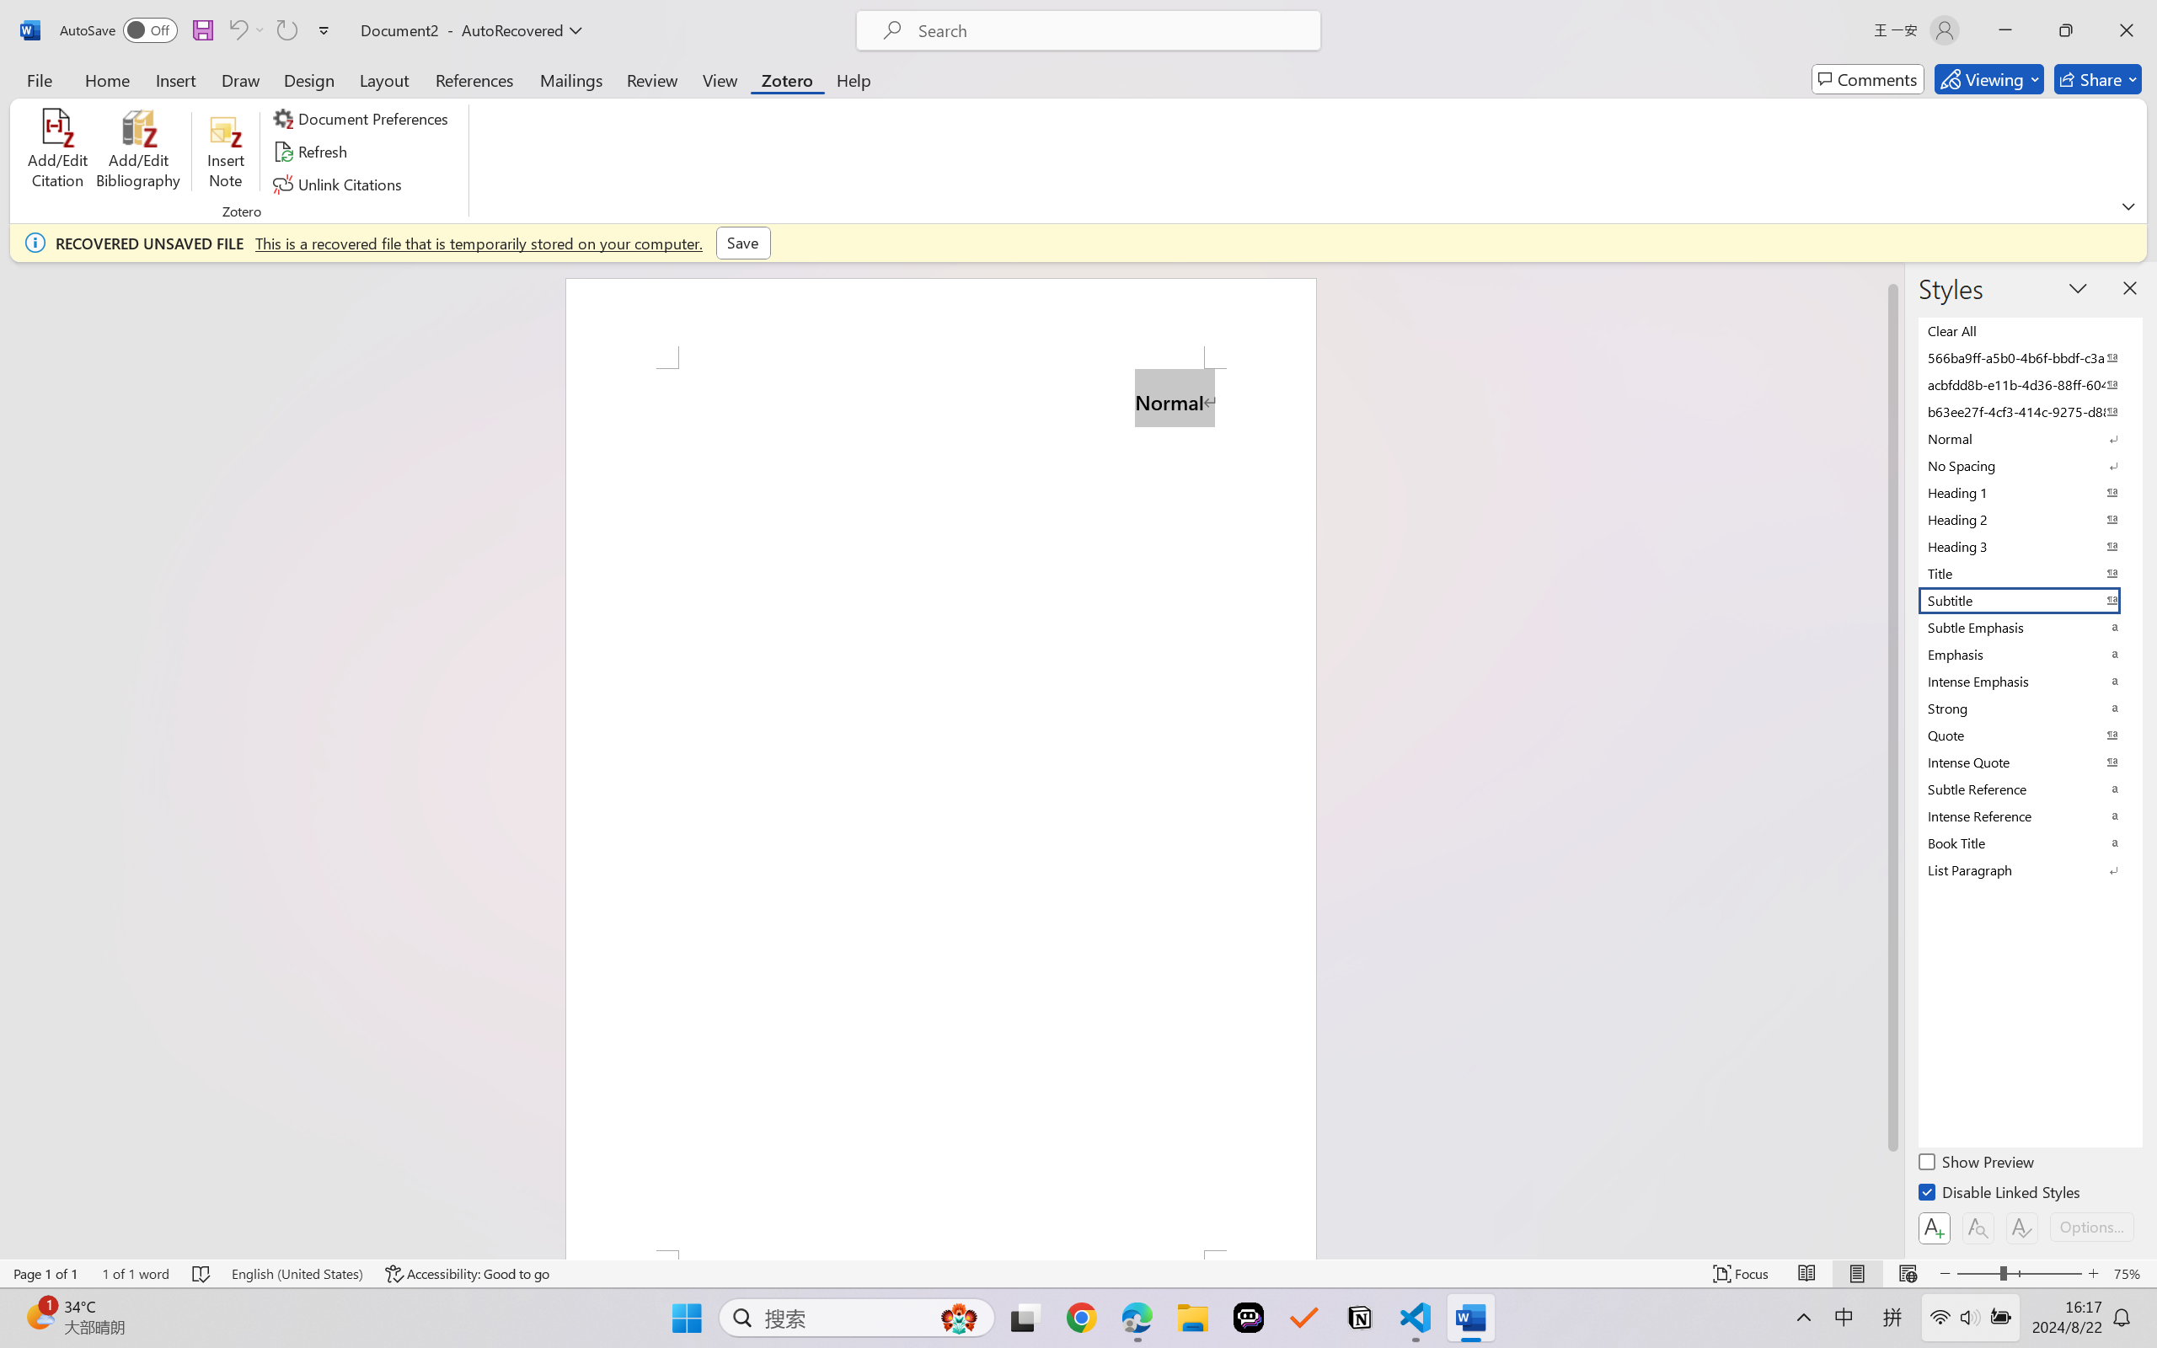 Image resolution: width=2157 pixels, height=1348 pixels. I want to click on Class: NetUIButton, so click(2022, 1228).